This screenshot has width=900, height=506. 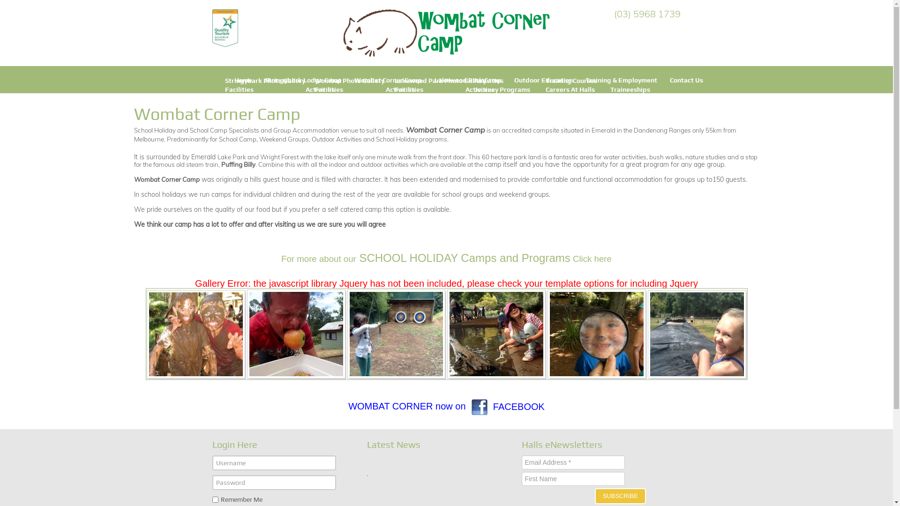 I want to click on Catering, so click(x=408, y=98).